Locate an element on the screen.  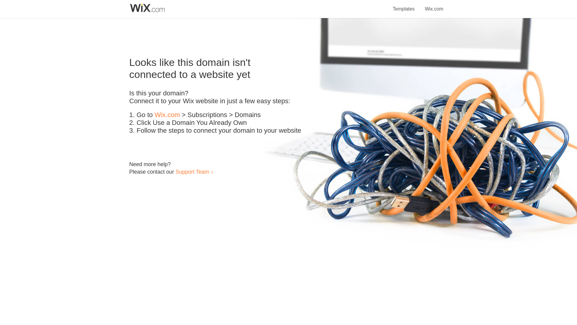
Templates is located at coordinates (404, 5).